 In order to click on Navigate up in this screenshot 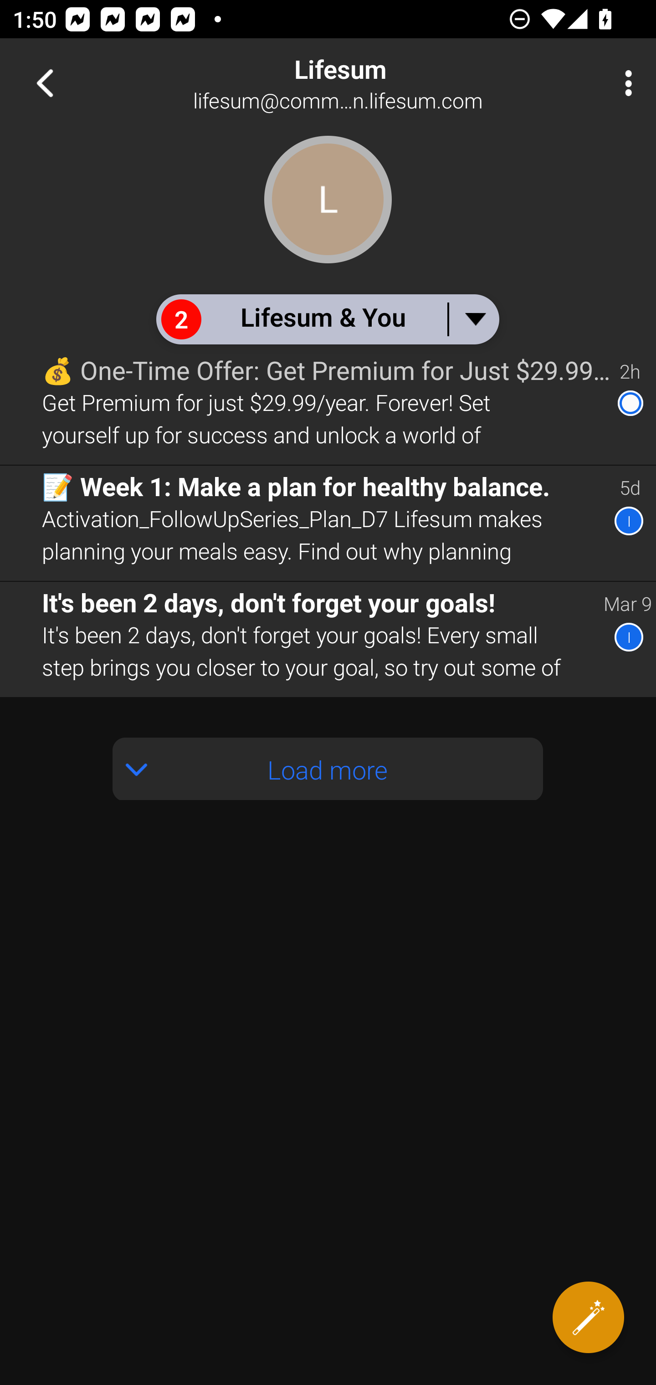, I will do `click(45, 83)`.